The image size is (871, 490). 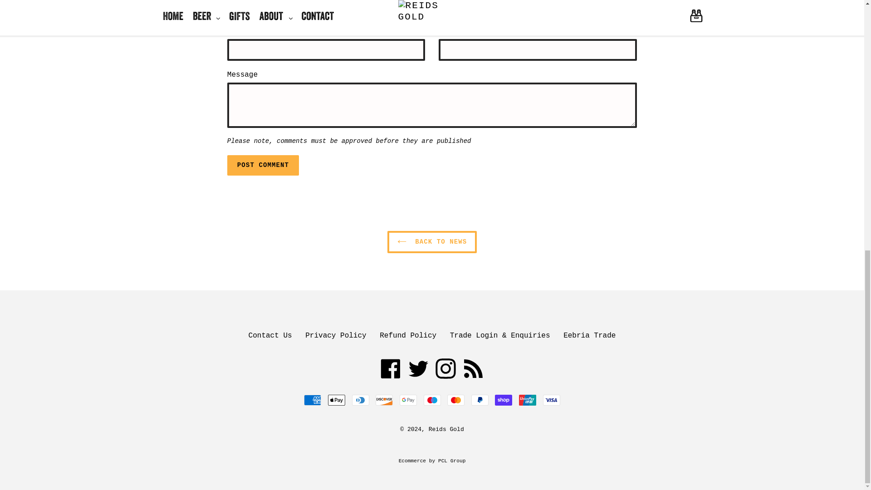 I want to click on Post comment, so click(x=263, y=165).